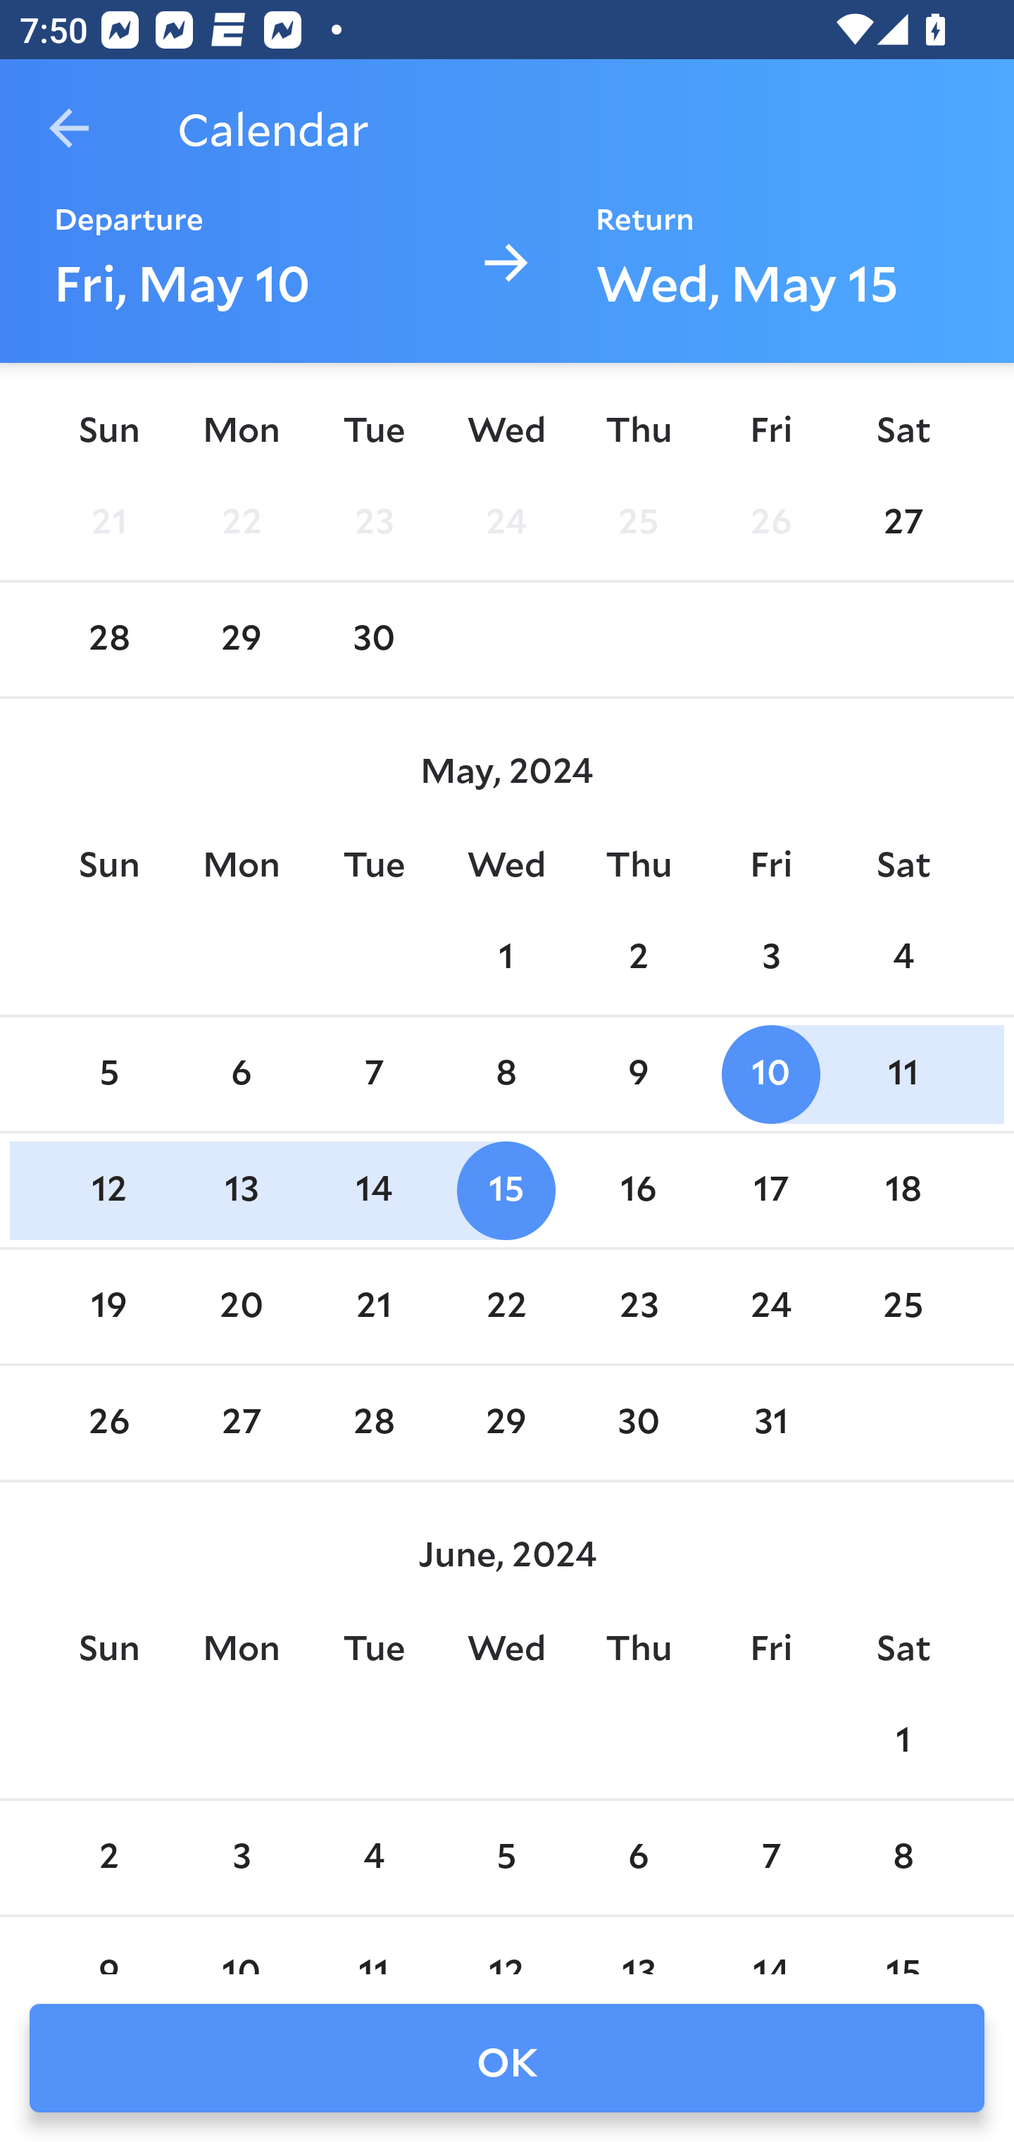 The height and width of the screenshot is (2142, 1014). Describe the element at coordinates (903, 1741) in the screenshot. I see `1` at that location.